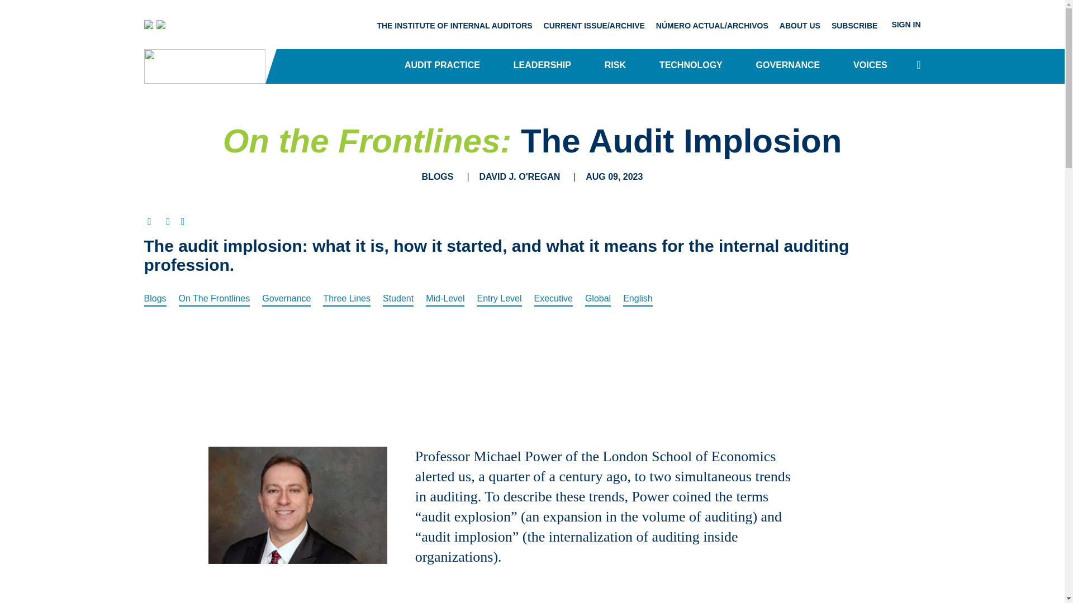 This screenshot has height=603, width=1073. I want to click on Three Lines, so click(346, 298).